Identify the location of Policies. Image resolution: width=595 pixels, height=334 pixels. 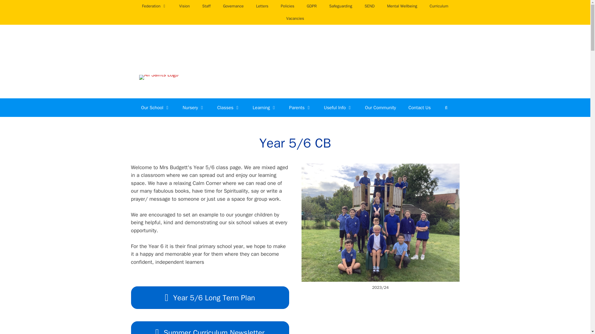
(287, 6).